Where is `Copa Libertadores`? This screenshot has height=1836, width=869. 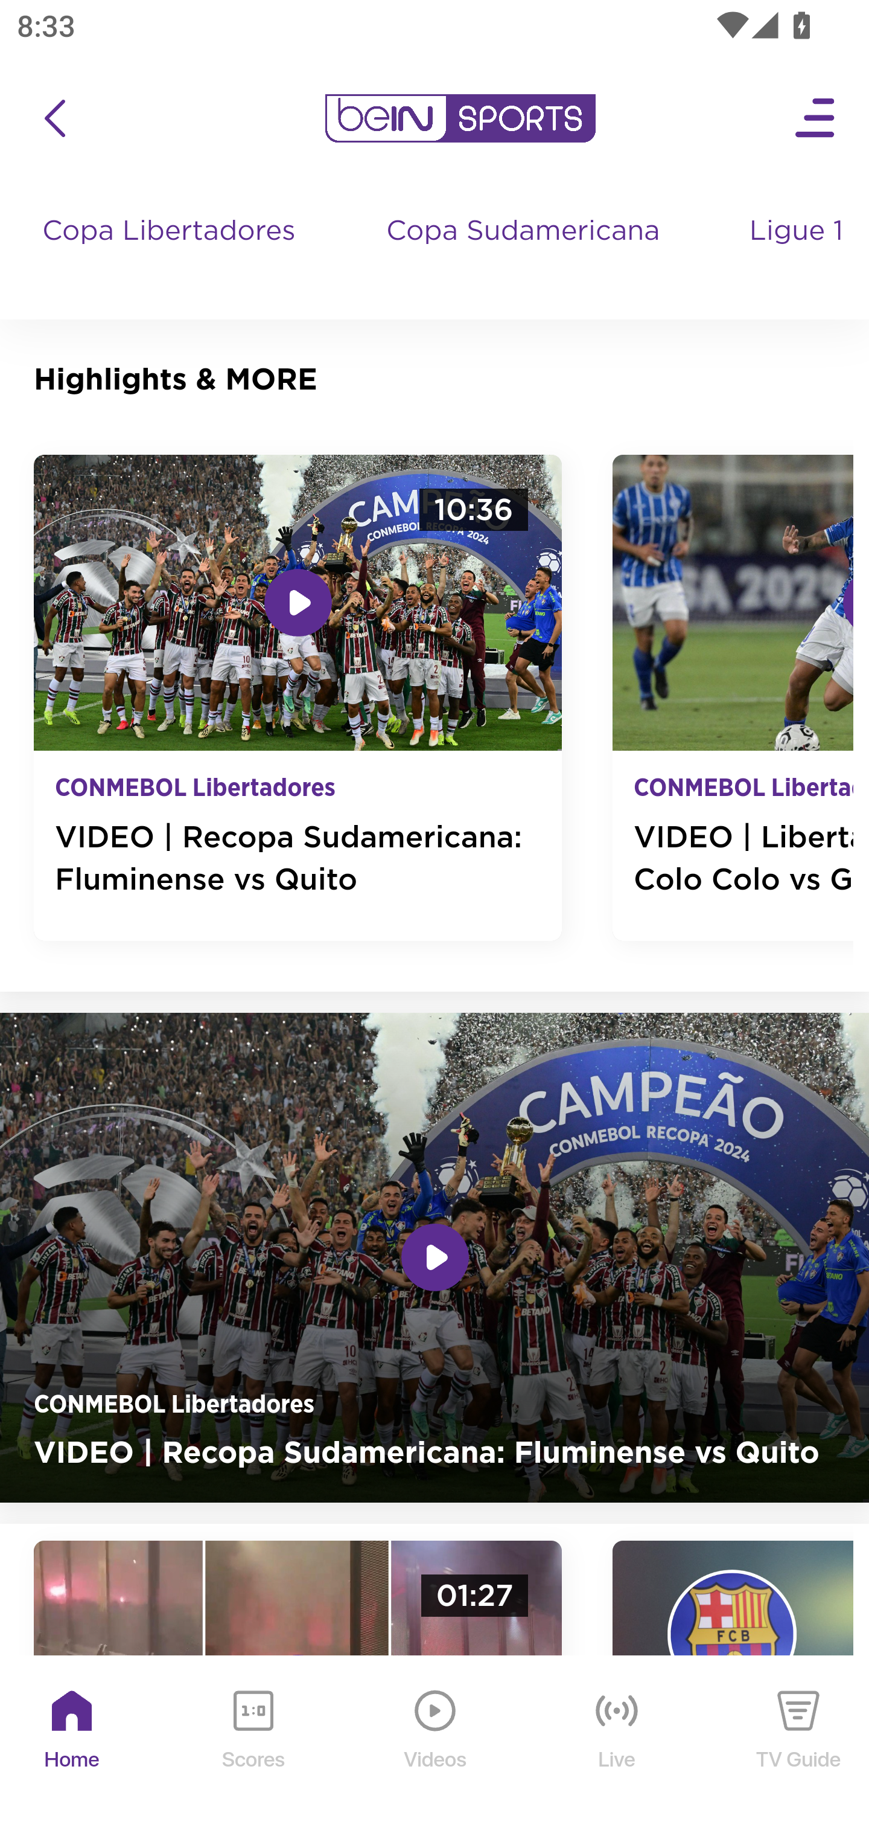
Copa Libertadores is located at coordinates (171, 254).